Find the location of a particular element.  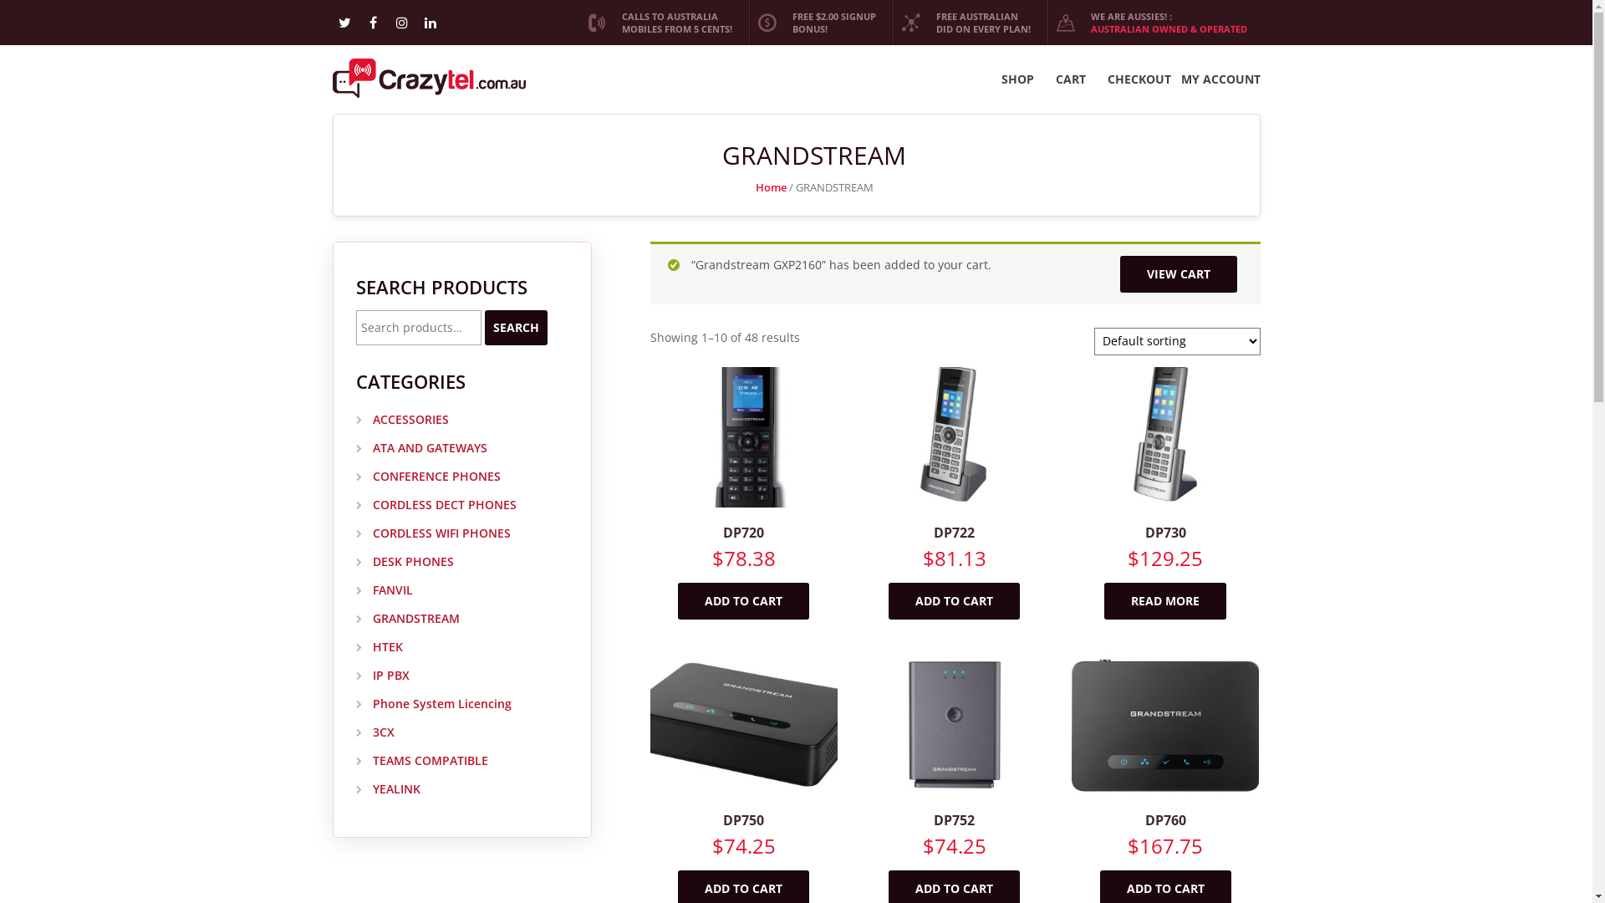

CALLS TO AUSTRALIA
MOBILES FROM 5 CENTS! is located at coordinates (662, 23).